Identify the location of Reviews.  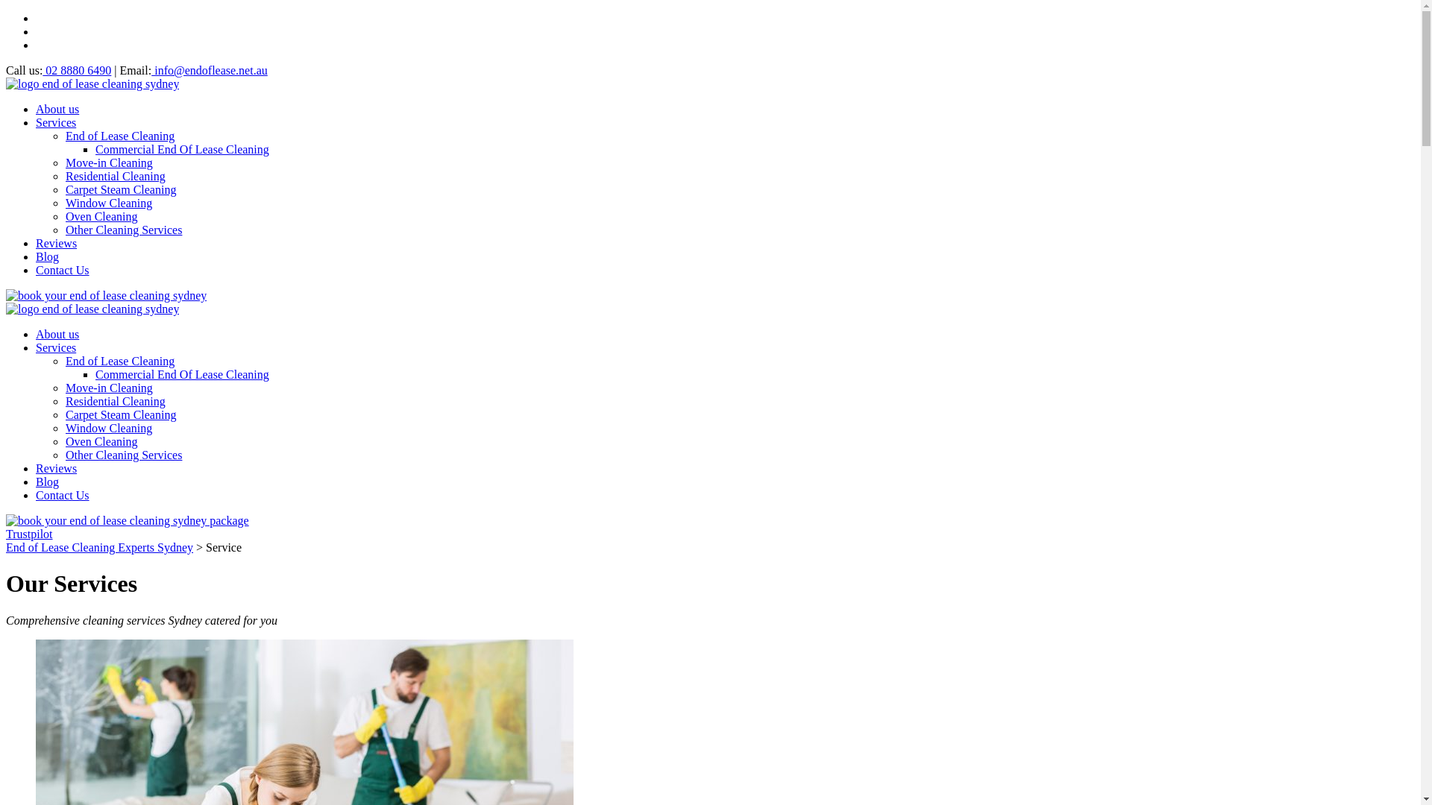
(57, 243).